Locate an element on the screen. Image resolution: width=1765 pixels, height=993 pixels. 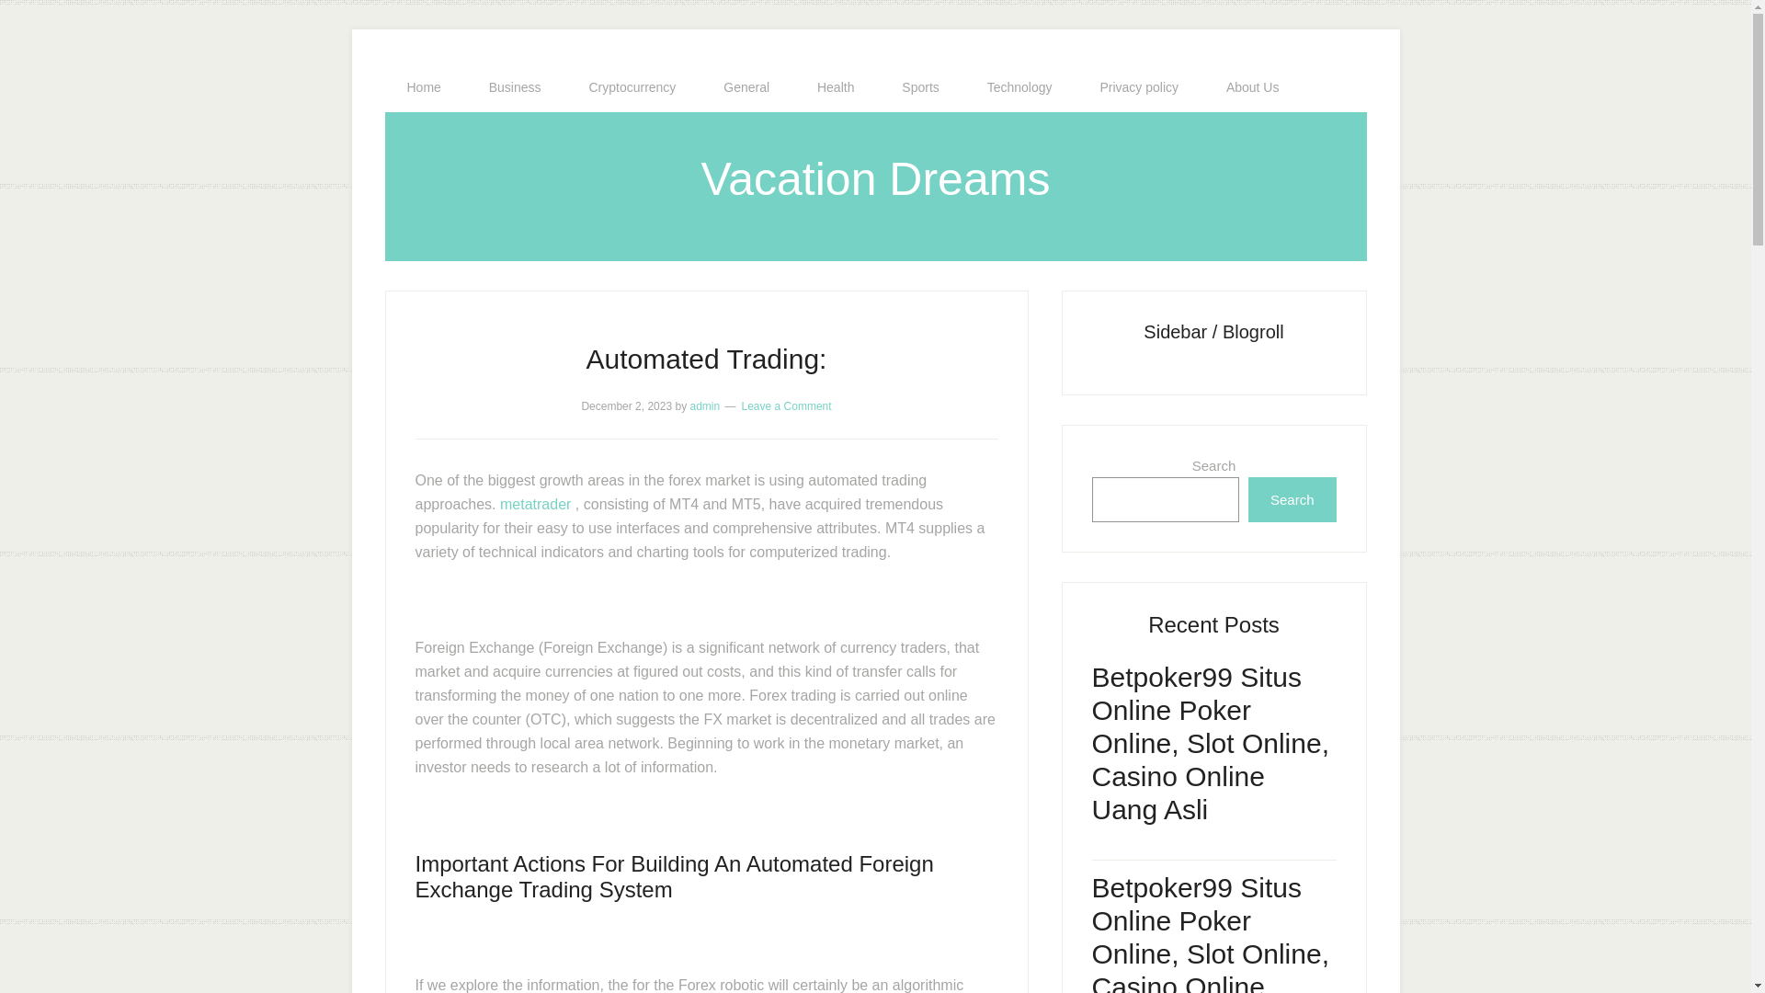
admin is located at coordinates (704, 406).